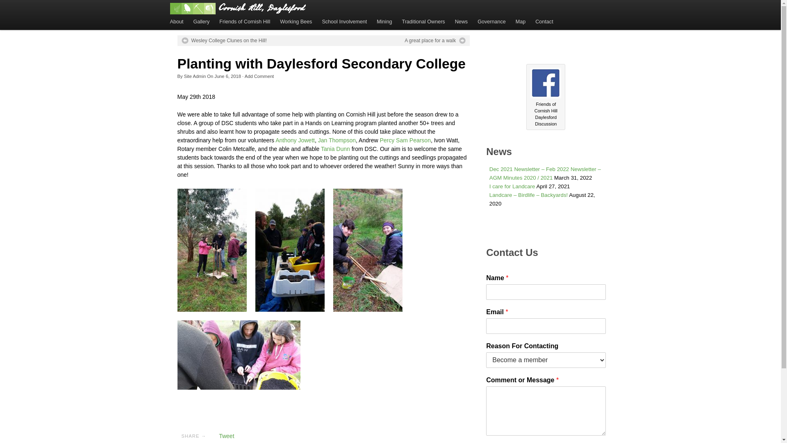 The image size is (787, 443). I want to click on Gallery, so click(201, 22).